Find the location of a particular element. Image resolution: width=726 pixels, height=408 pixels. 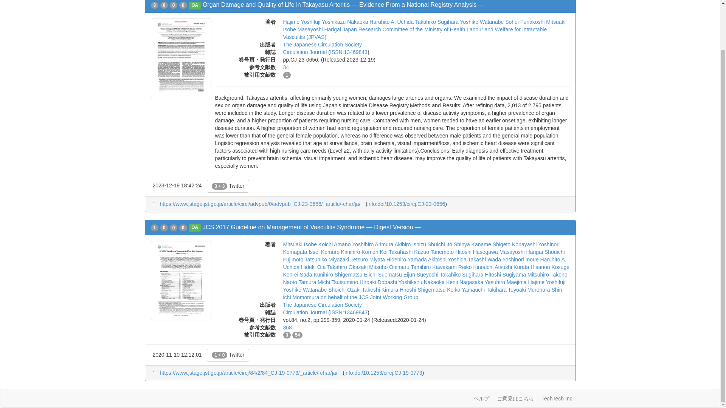

Hajime Yoshifuji is located at coordinates (301, 22).